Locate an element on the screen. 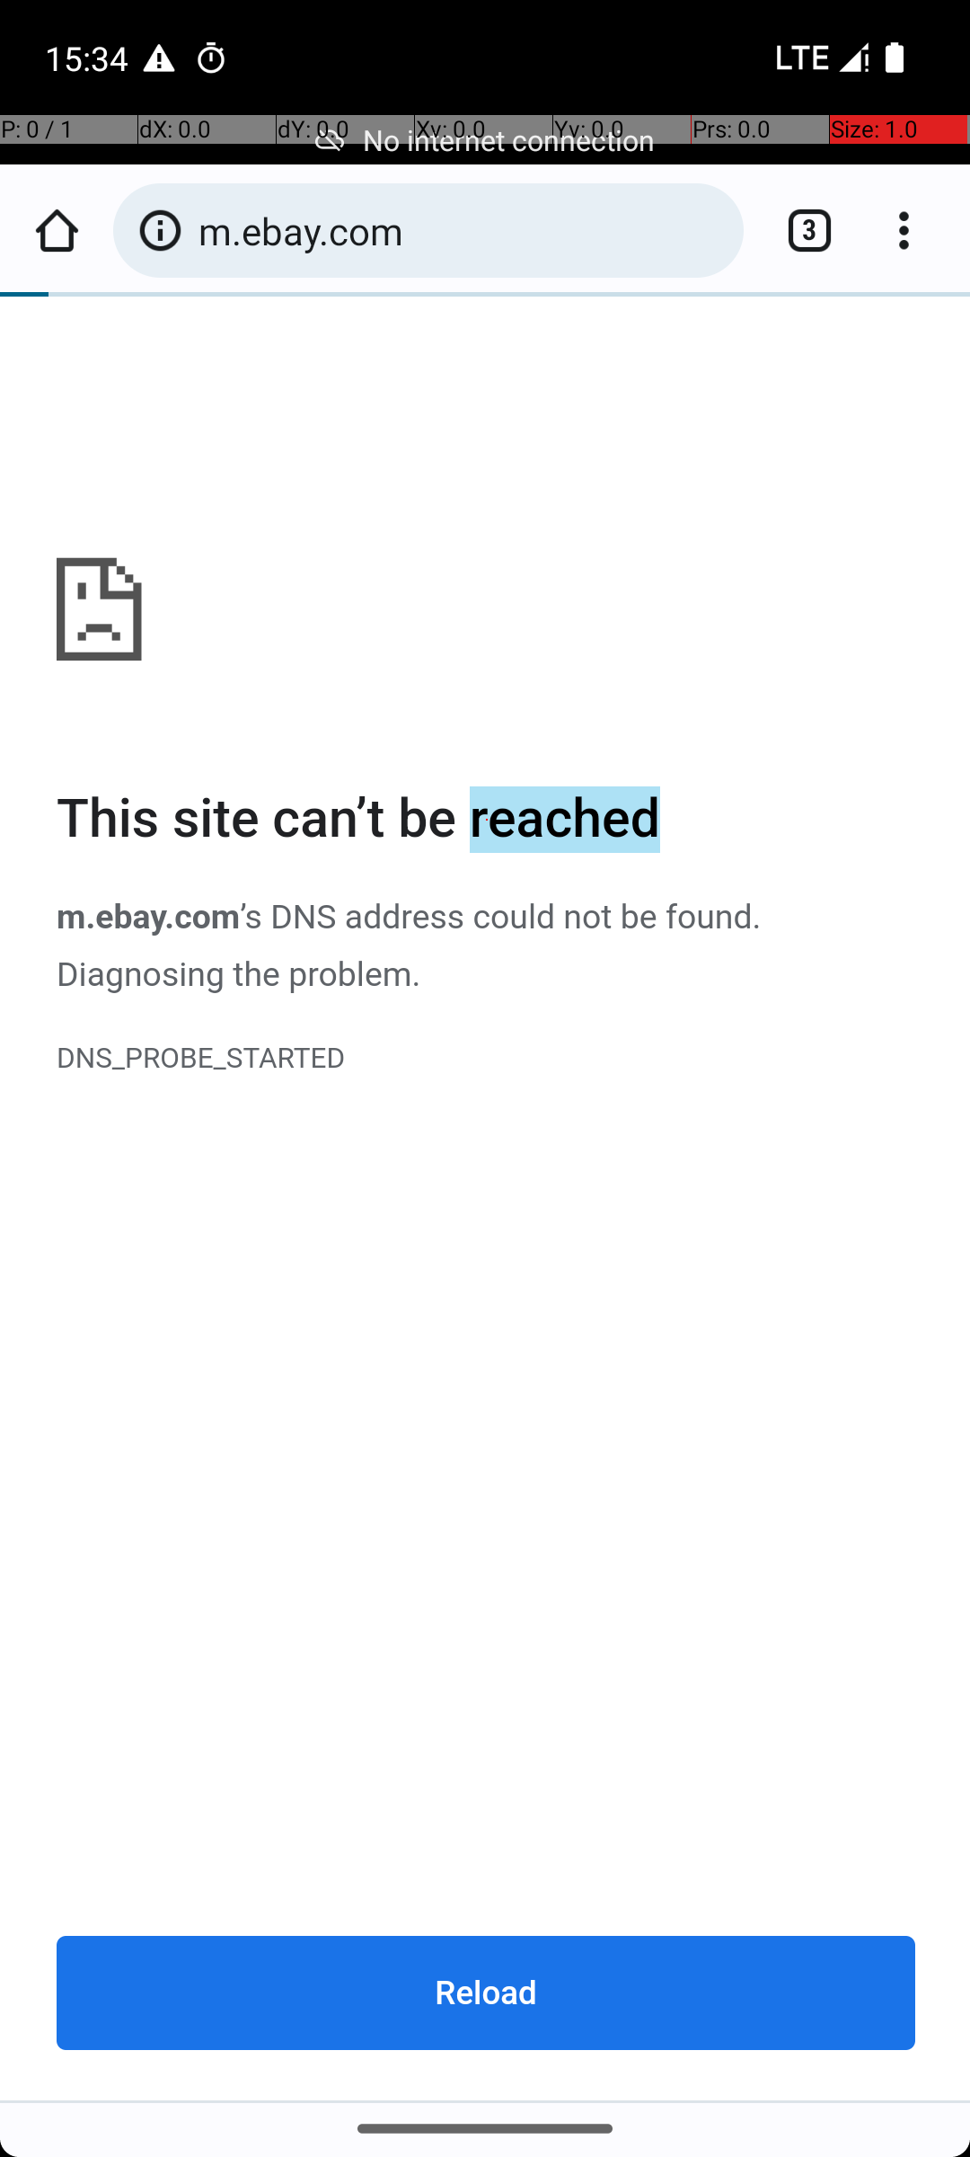  No internet connection is located at coordinates (485, 140).